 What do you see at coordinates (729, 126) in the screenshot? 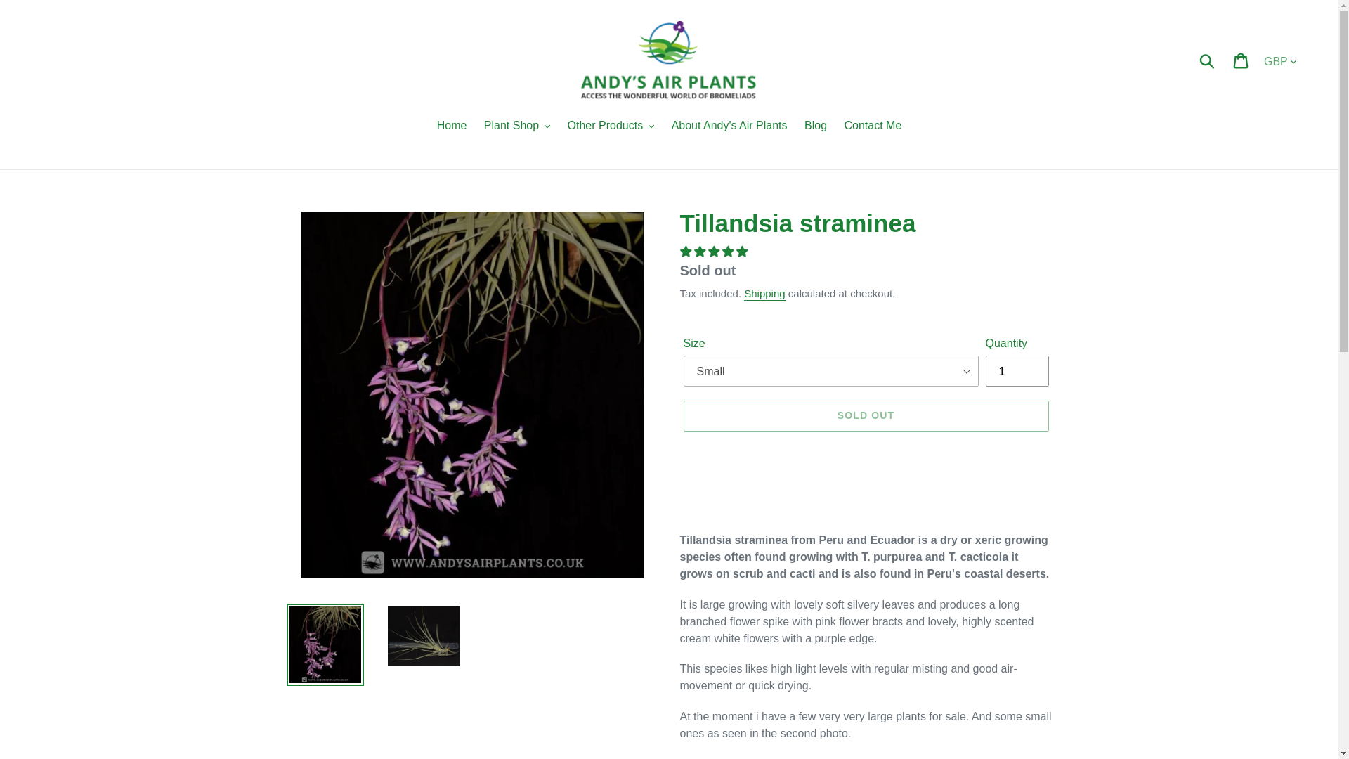
I see `About Andy's Air Plants` at bounding box center [729, 126].